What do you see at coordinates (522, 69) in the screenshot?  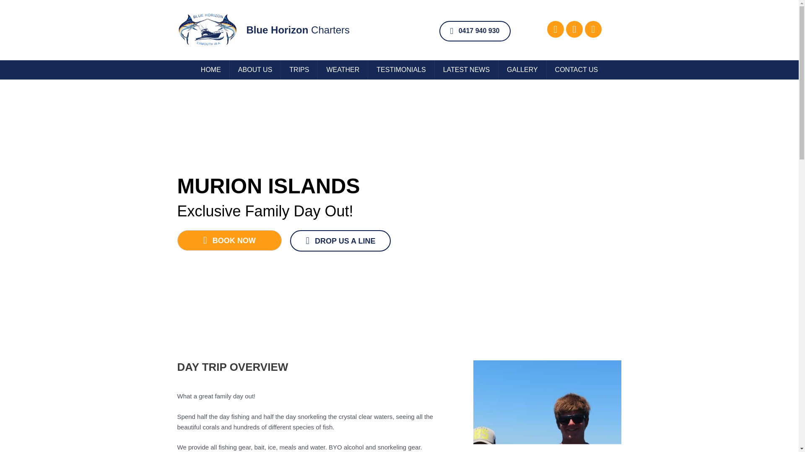 I see `GALLERY` at bounding box center [522, 69].